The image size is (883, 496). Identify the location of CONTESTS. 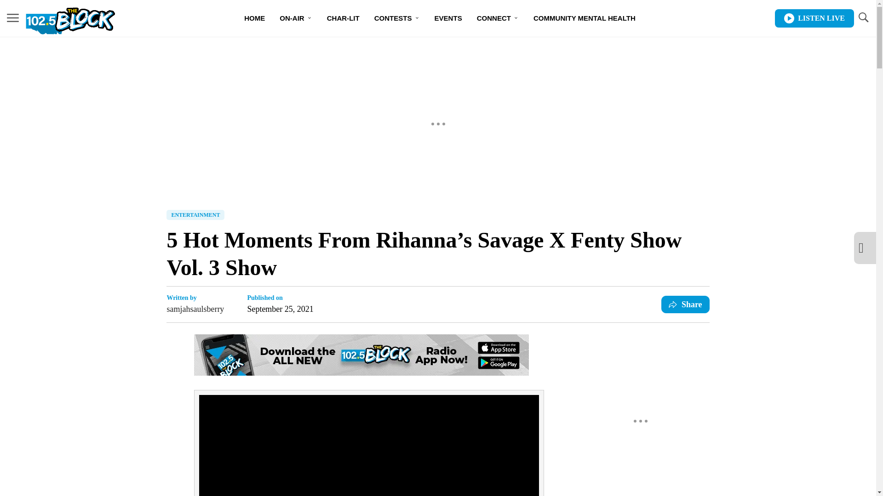
(397, 18).